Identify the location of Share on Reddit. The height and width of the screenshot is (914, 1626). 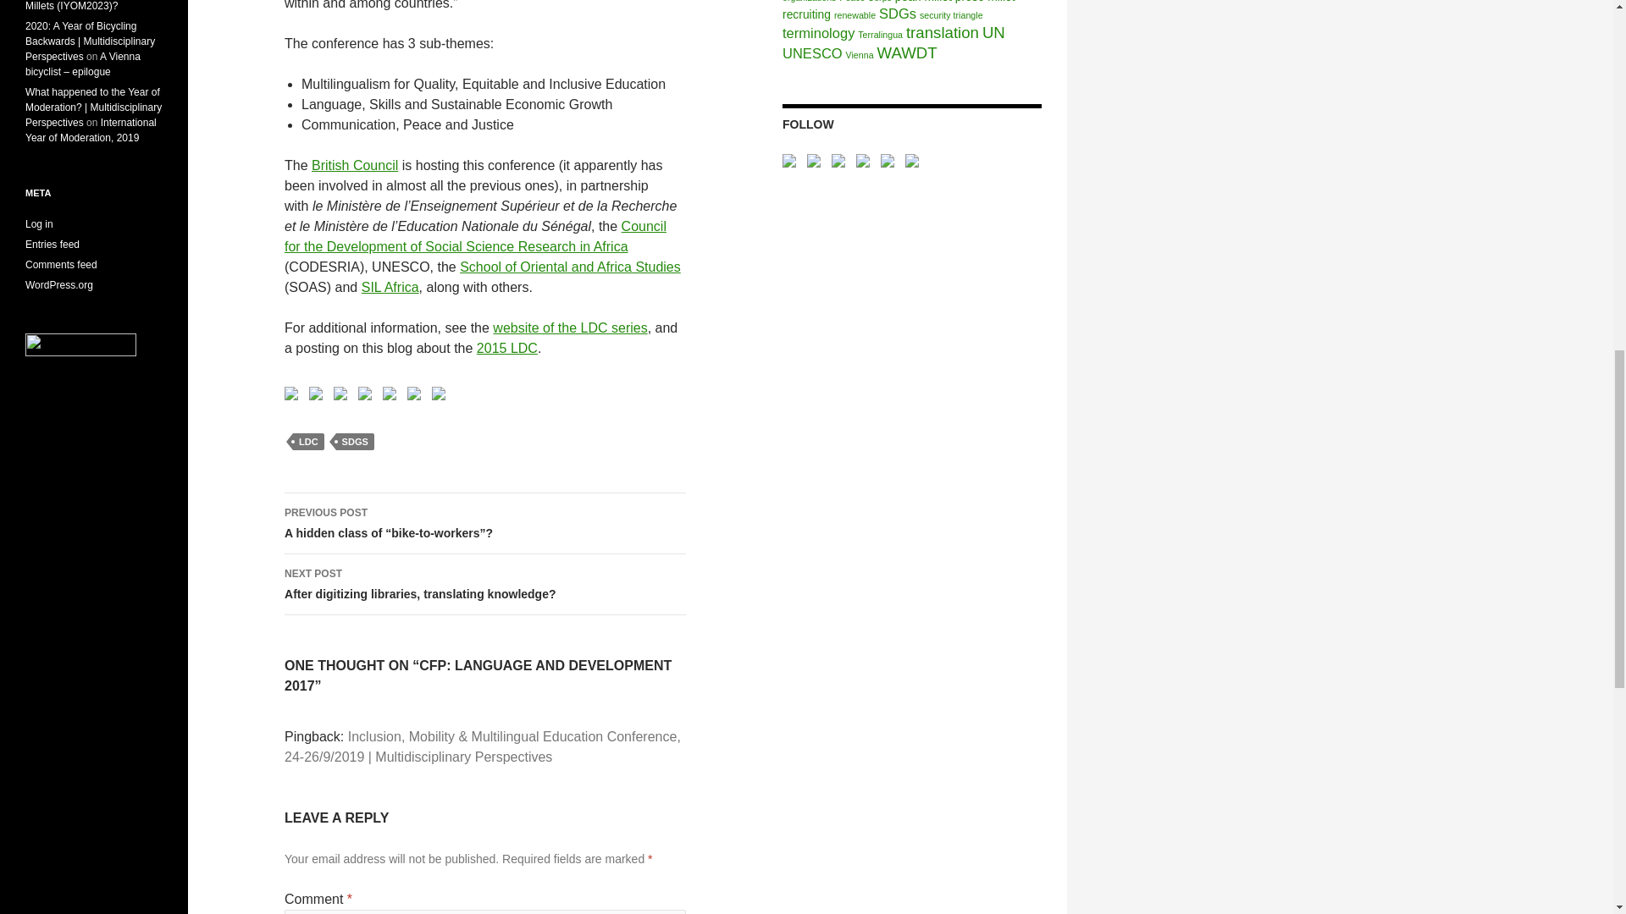
(340, 393).